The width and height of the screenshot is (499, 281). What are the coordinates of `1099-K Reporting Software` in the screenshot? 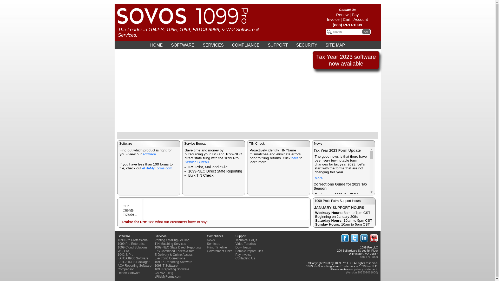 It's located at (174, 262).